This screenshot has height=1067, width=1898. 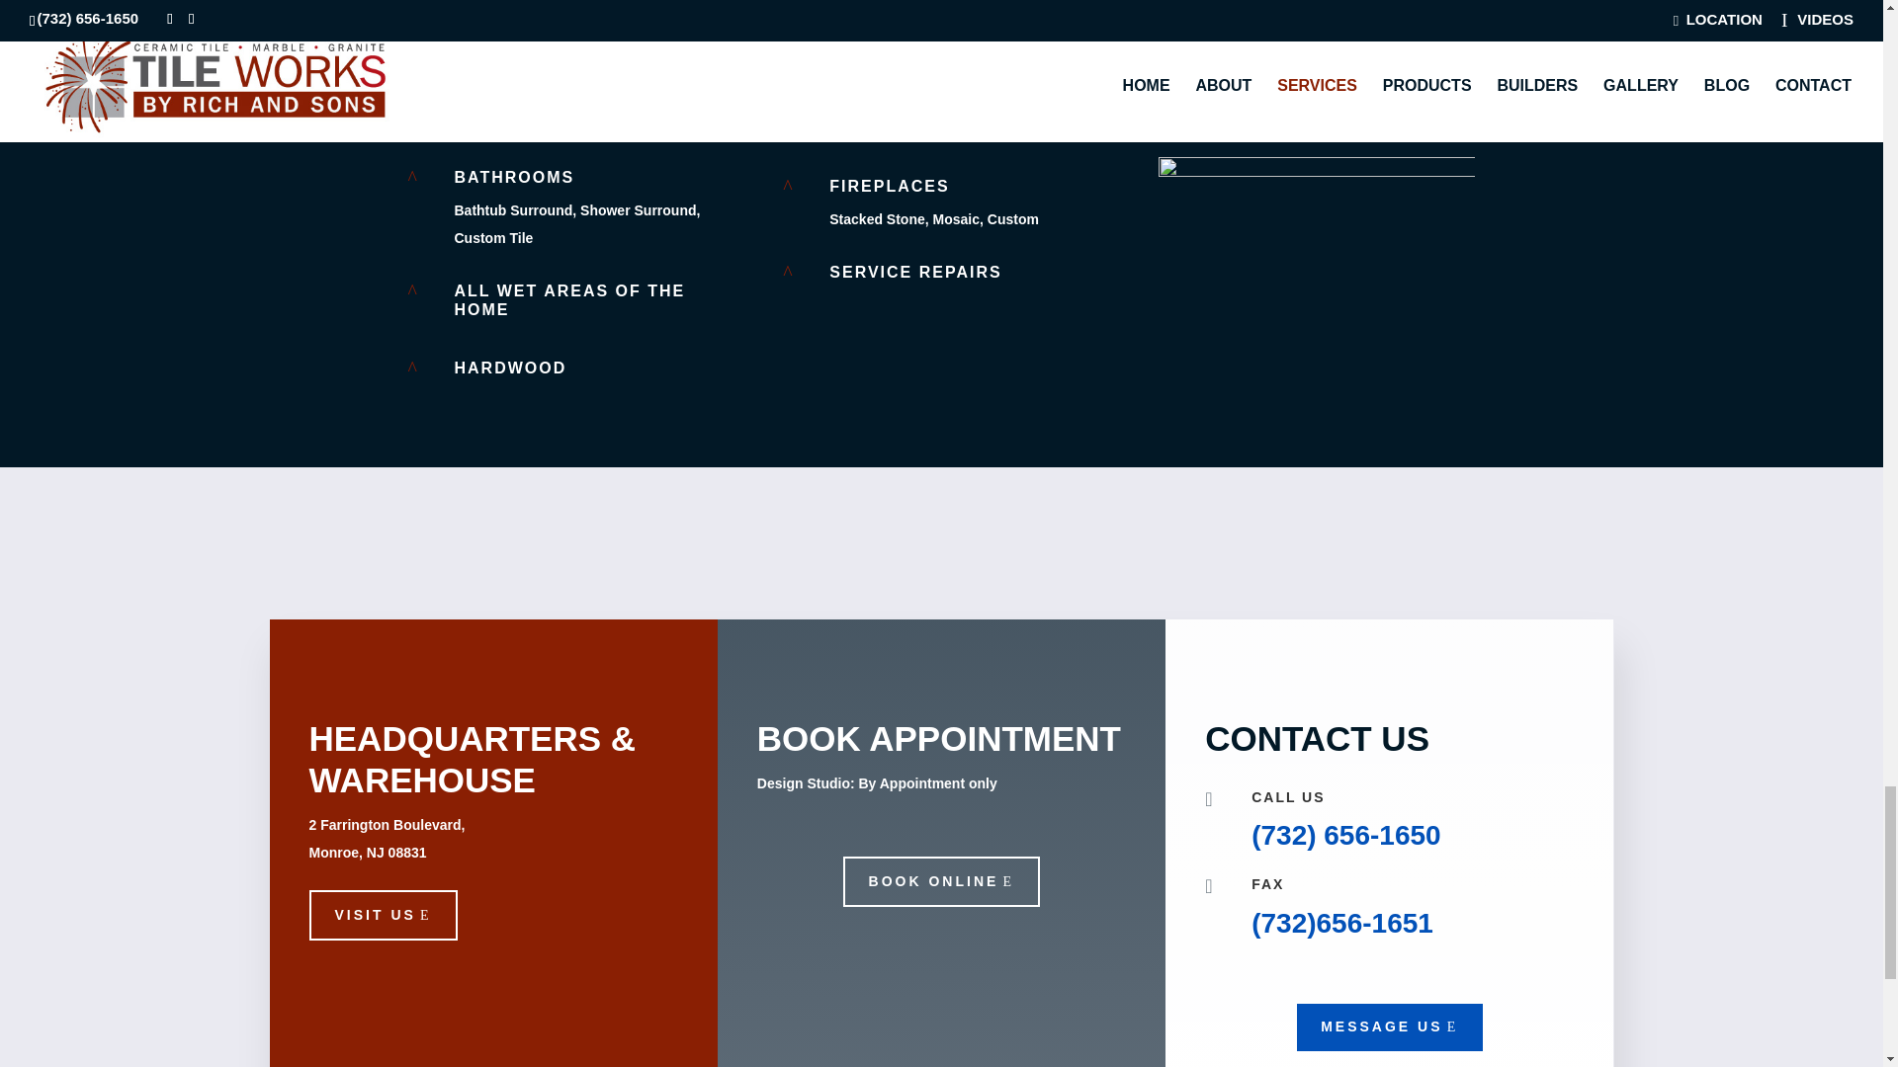 What do you see at coordinates (1316, 63) in the screenshot?
I see `tileworks 10-23 website friendly -81` at bounding box center [1316, 63].